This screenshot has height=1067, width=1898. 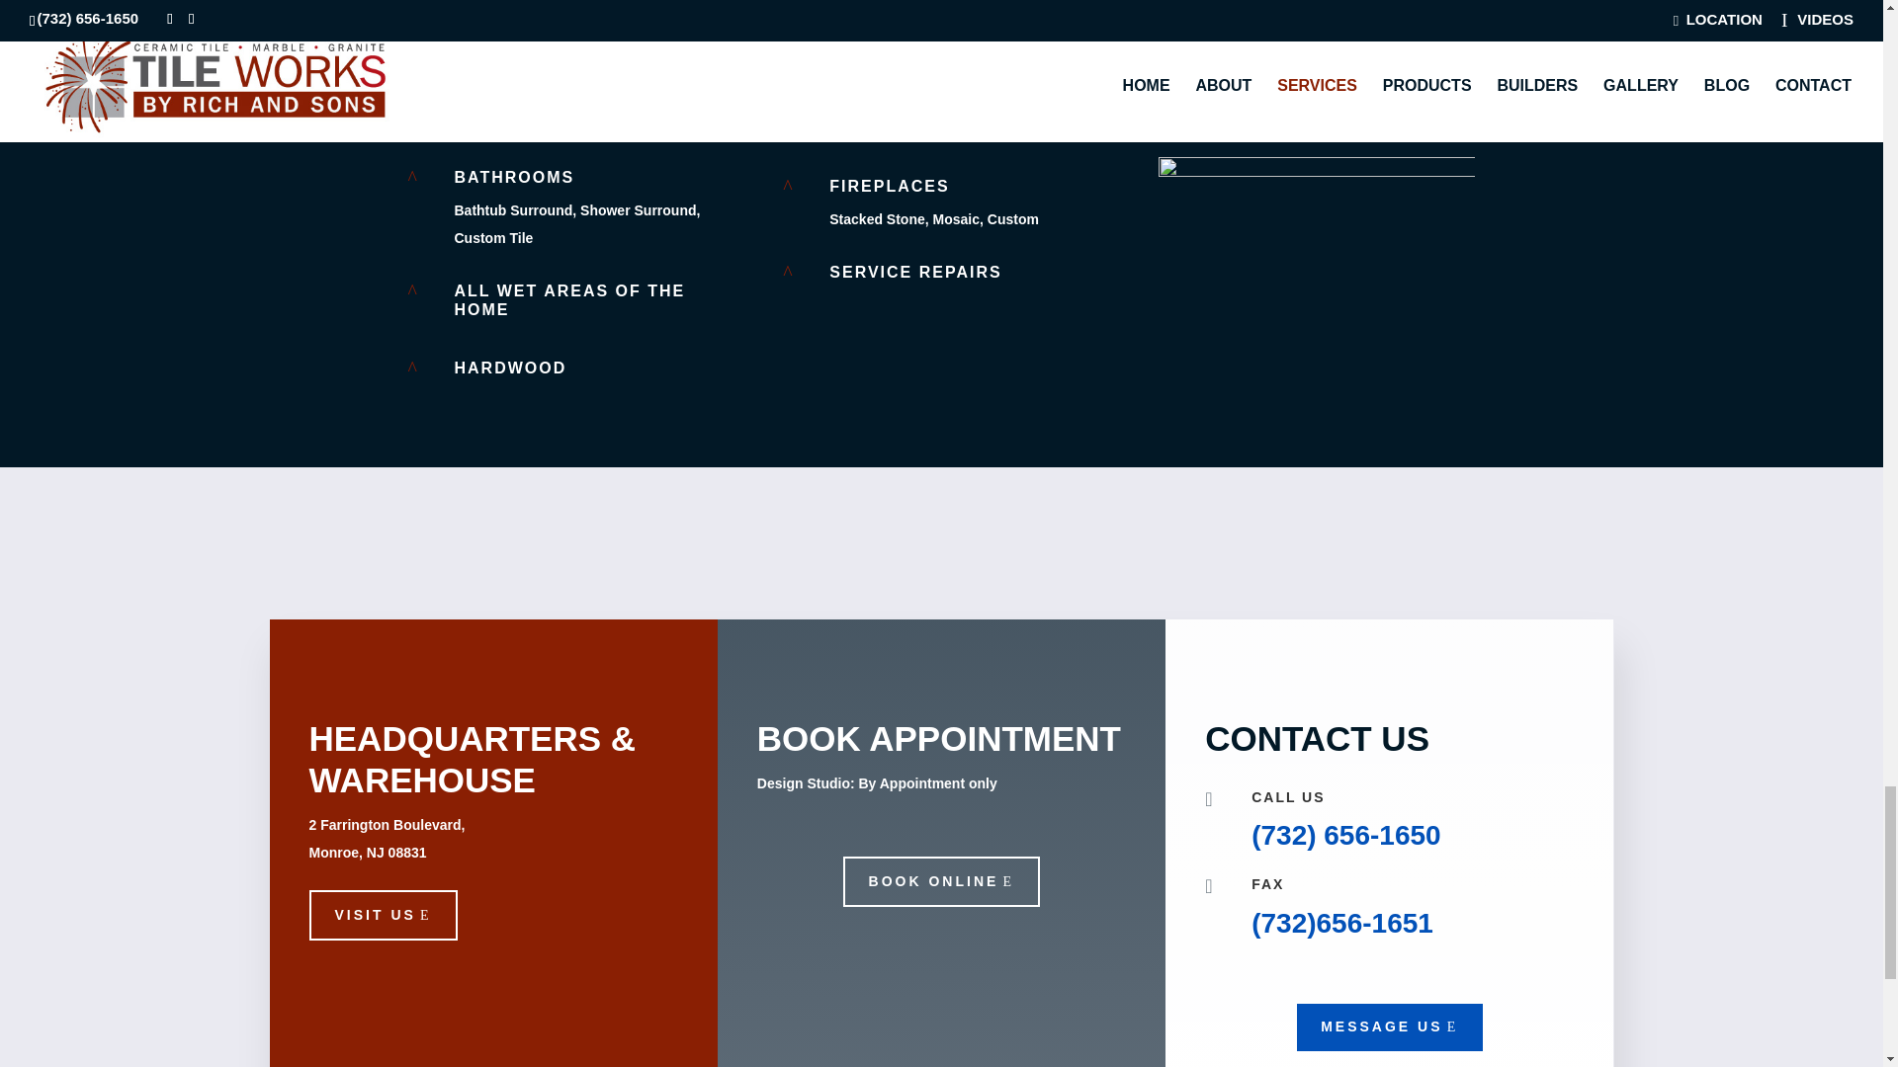 What do you see at coordinates (1316, 63) in the screenshot?
I see `tileworks 10-23 website friendly -81` at bounding box center [1316, 63].